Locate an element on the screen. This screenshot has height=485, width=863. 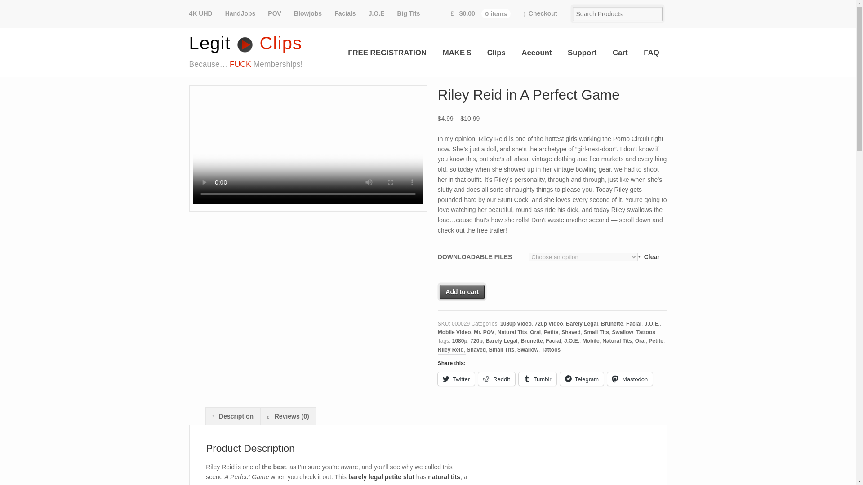
Click to share on Tumblr is located at coordinates (538, 379).